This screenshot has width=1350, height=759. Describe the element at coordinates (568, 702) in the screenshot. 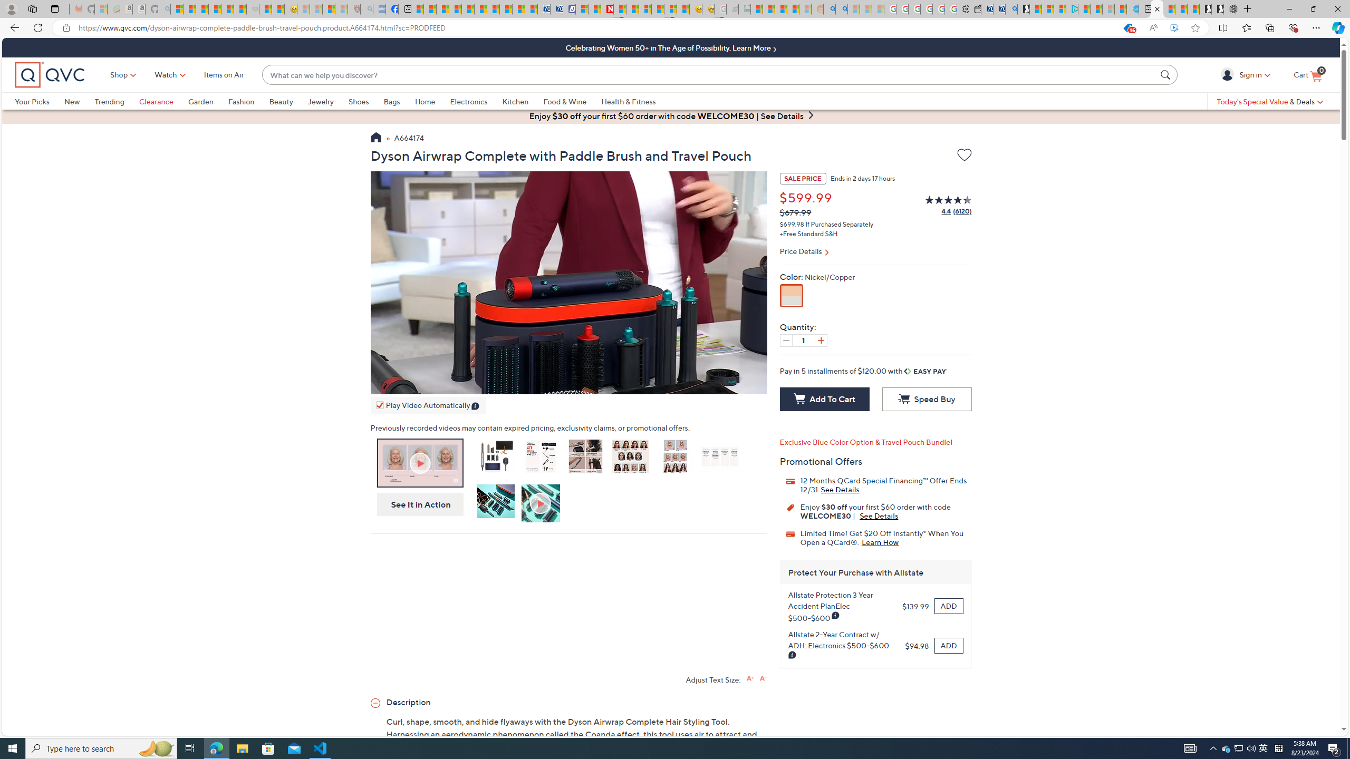

I see `Description` at that location.